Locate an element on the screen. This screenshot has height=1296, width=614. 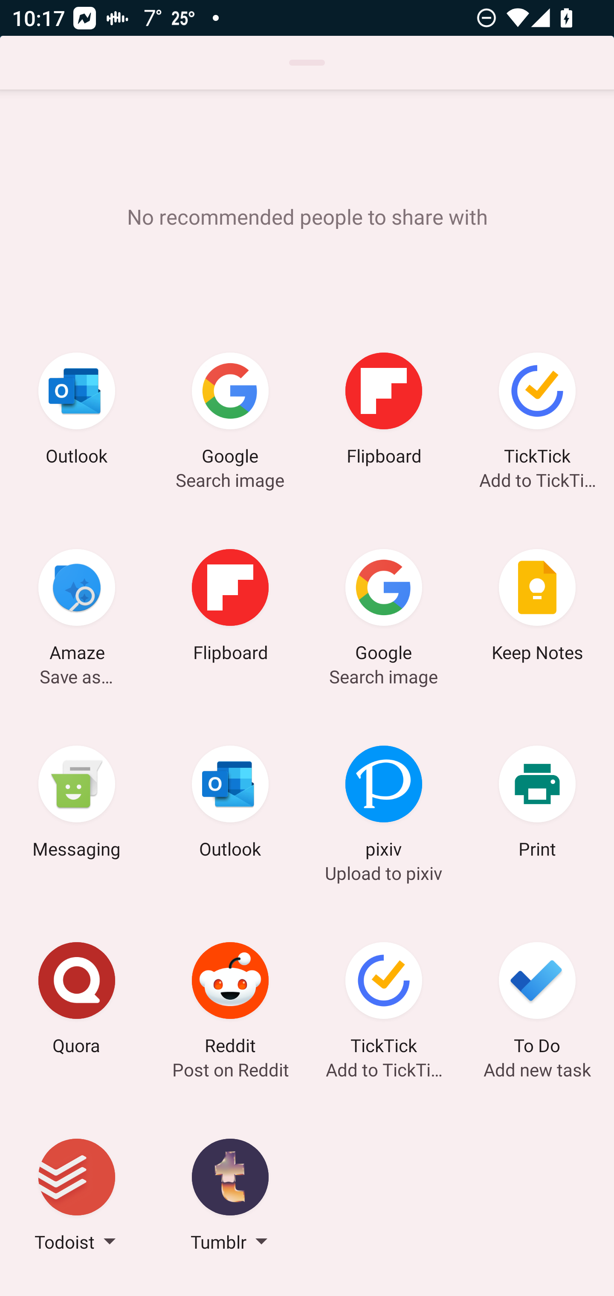
Google Search image is located at coordinates (230, 411).